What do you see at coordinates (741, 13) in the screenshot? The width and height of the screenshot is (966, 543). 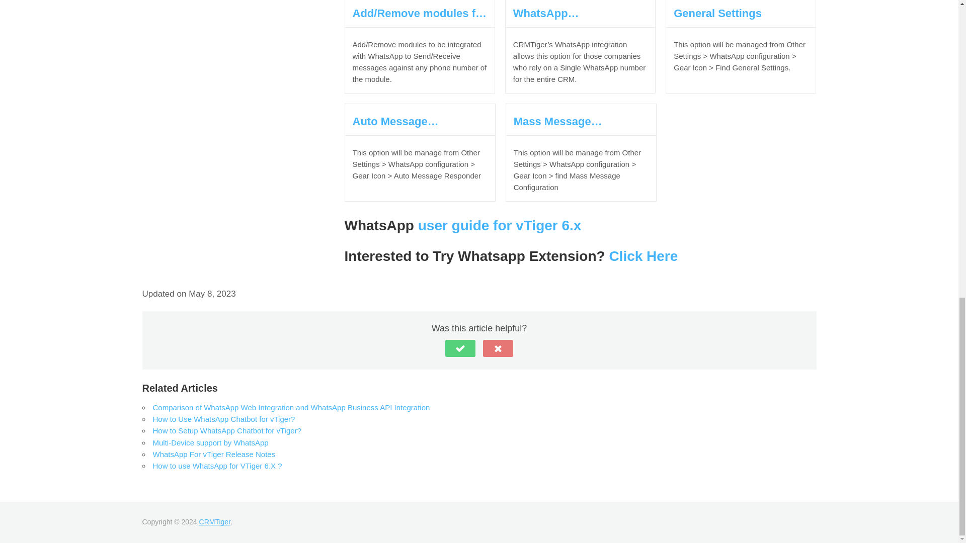 I see `General Settings` at bounding box center [741, 13].